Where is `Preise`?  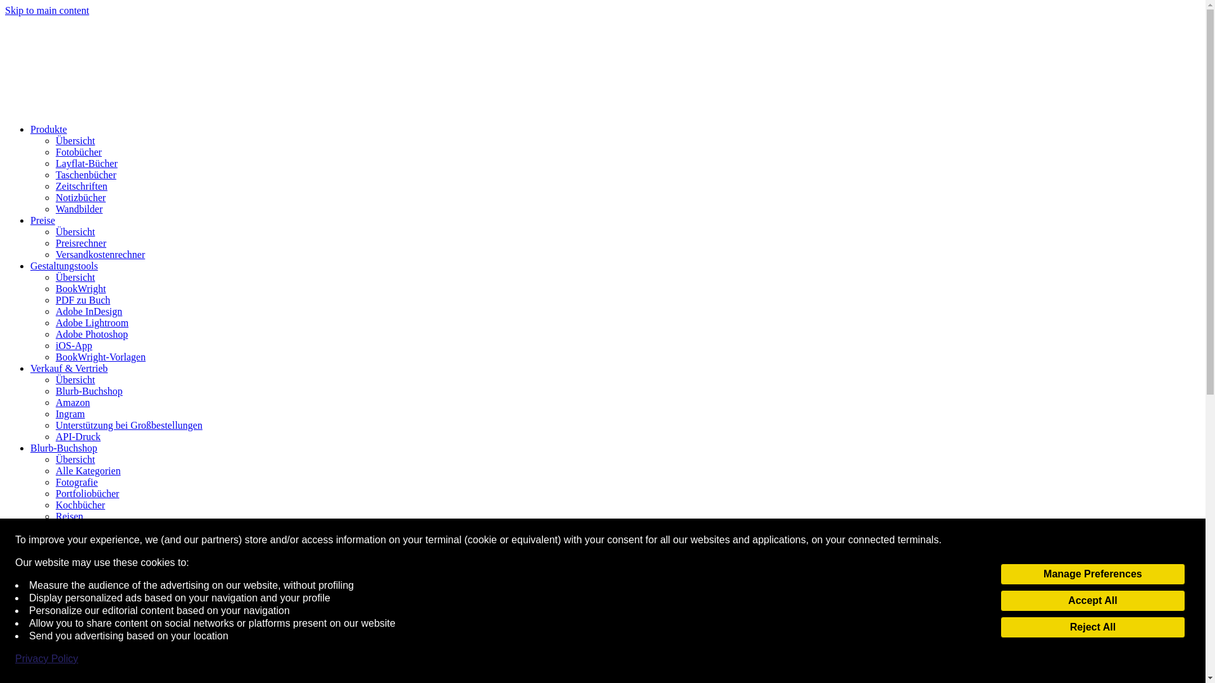
Preise is located at coordinates (42, 220).